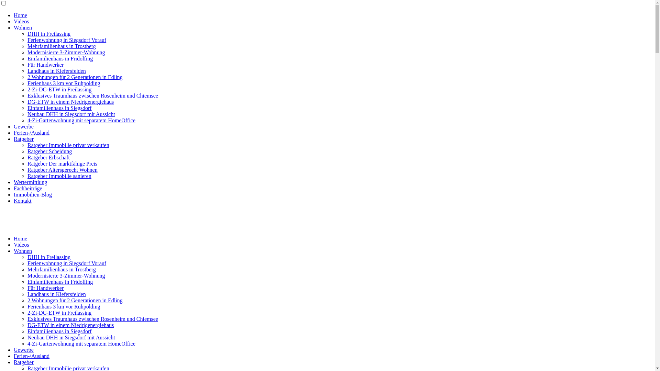  I want to click on 4-Zi-Gartenwohnung mit separatem HomeOffice, so click(81, 344).